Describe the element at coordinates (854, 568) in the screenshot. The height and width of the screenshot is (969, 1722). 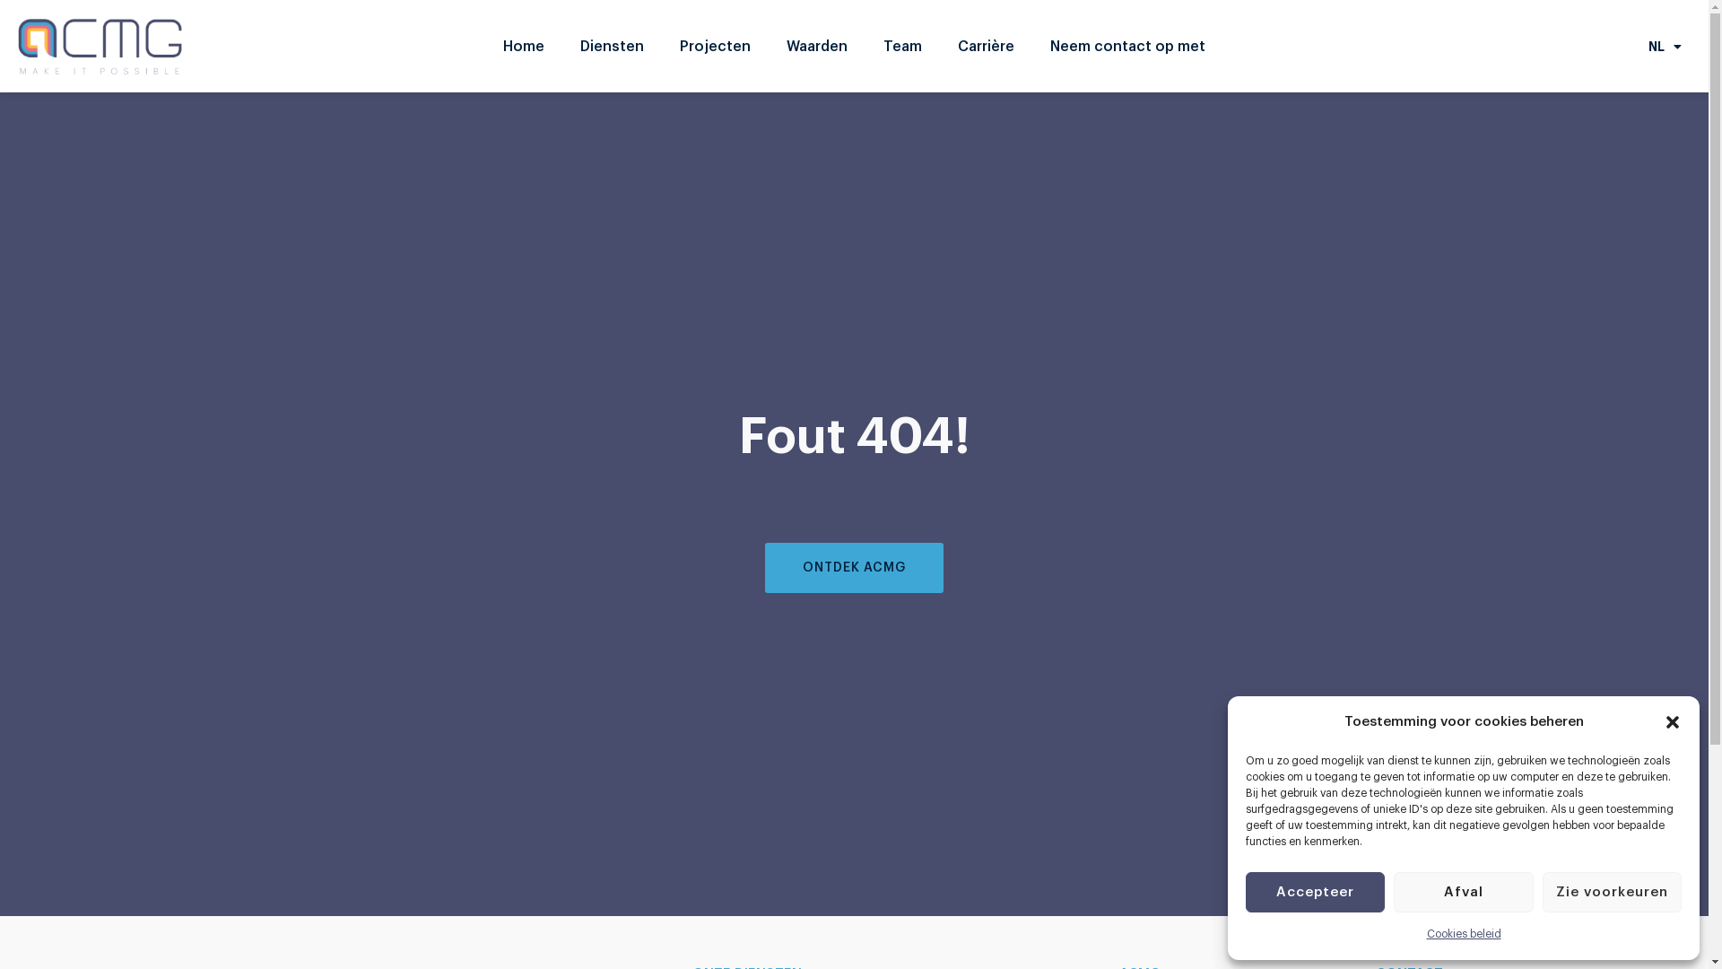
I see `ONTDEK ACMG` at that location.